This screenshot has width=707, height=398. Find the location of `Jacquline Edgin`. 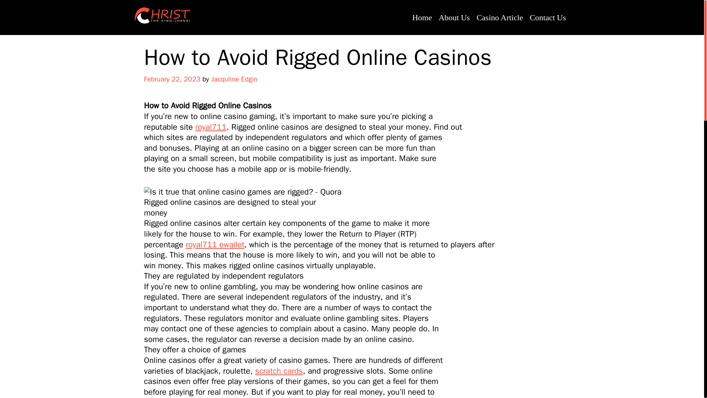

Jacquline Edgin is located at coordinates (234, 79).